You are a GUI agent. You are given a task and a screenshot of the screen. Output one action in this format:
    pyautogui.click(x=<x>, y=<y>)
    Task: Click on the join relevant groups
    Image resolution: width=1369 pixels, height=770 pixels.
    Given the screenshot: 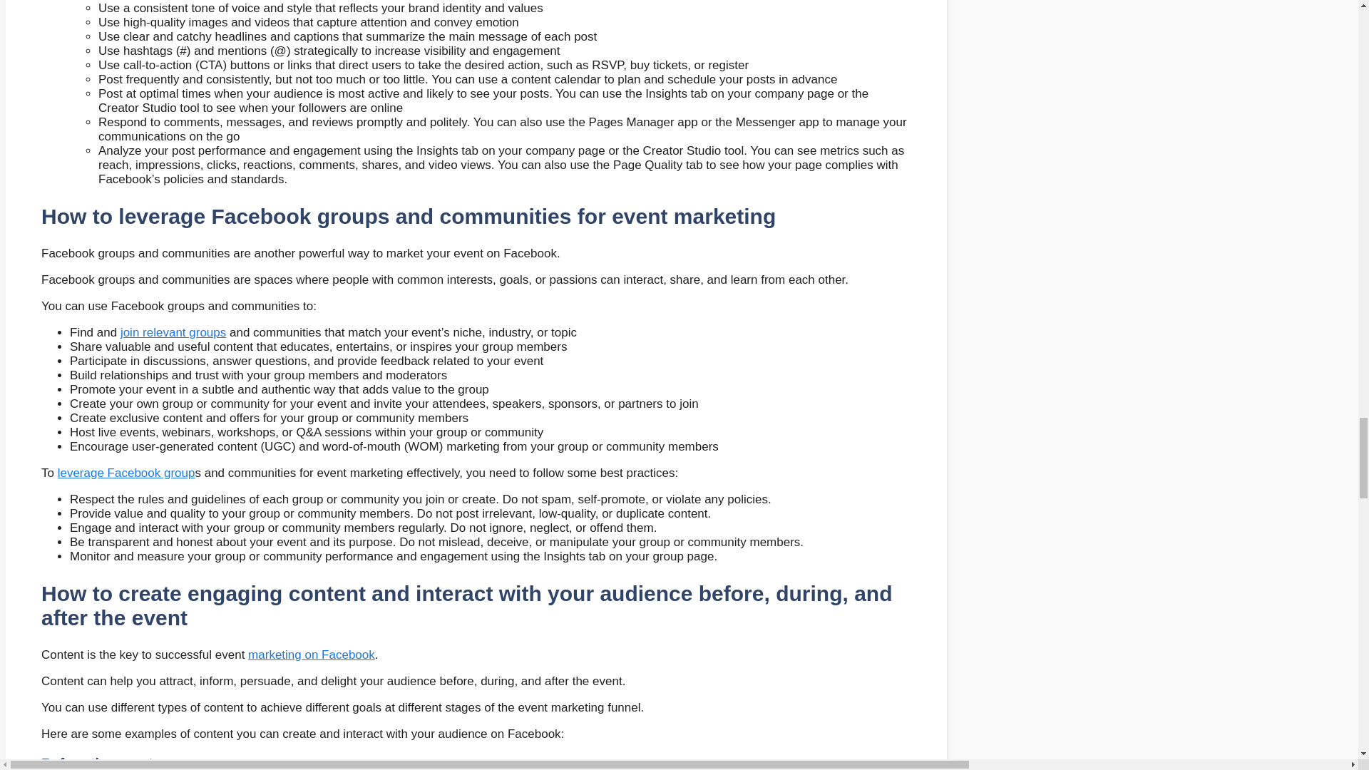 What is the action you would take?
    pyautogui.click(x=173, y=332)
    